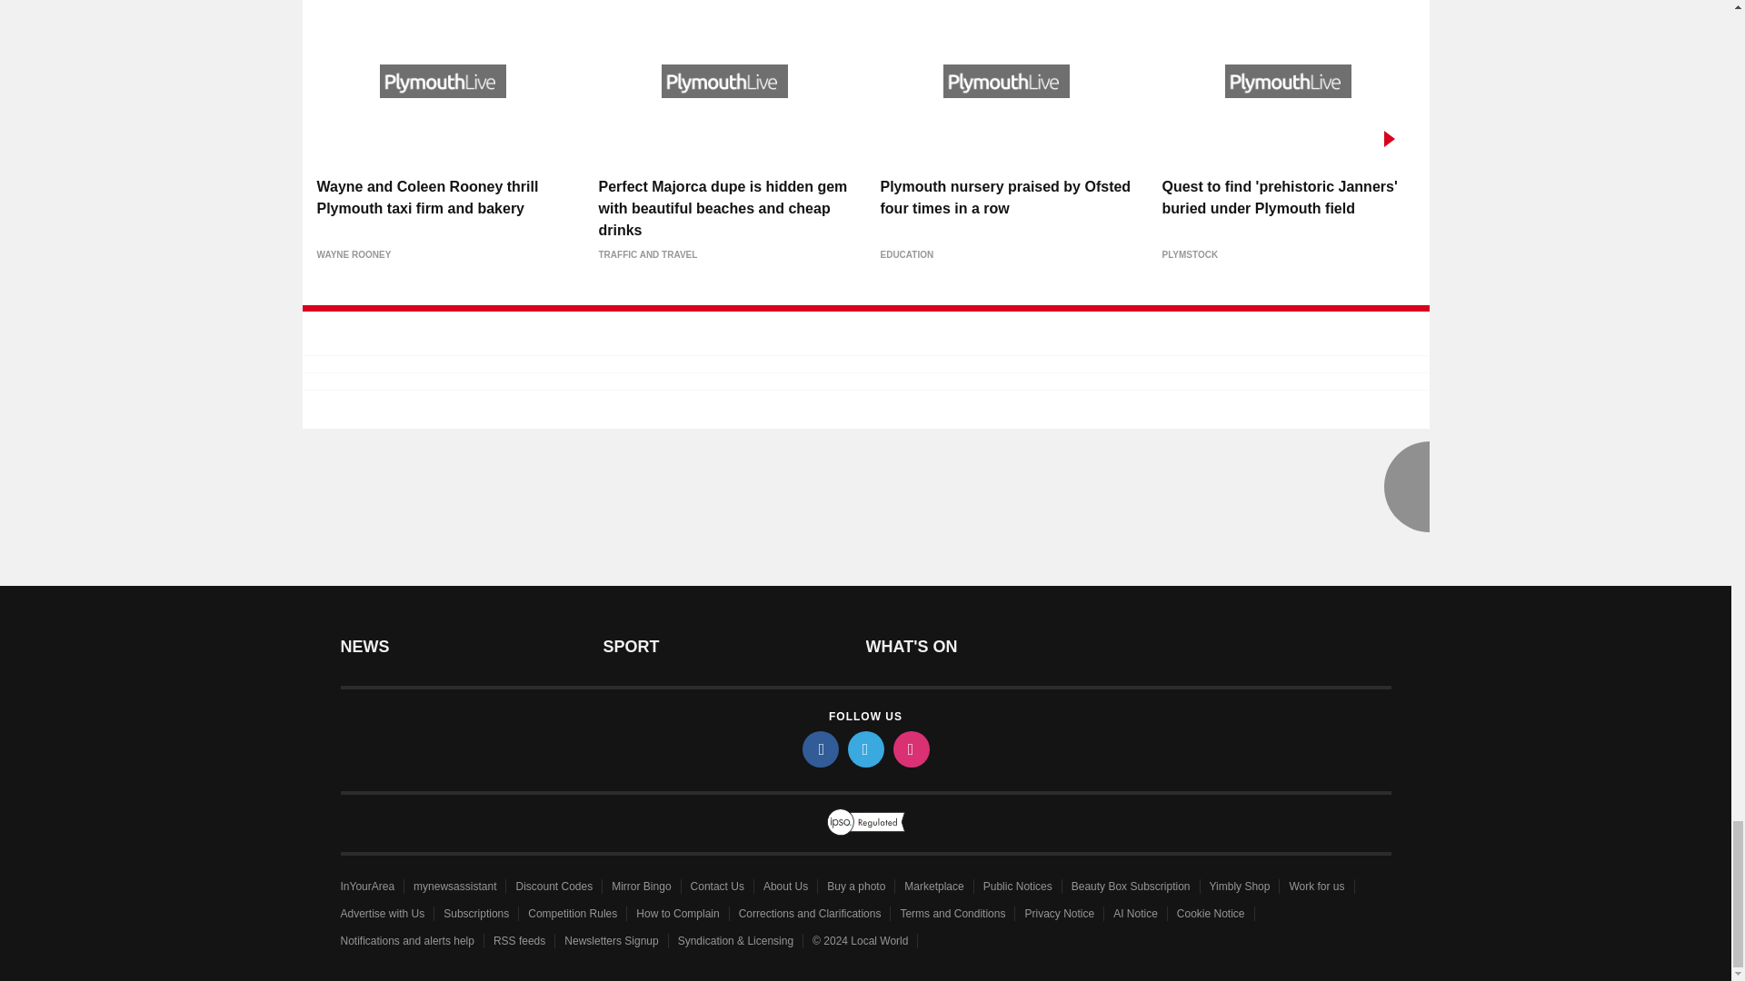 This screenshot has width=1745, height=981. What do you see at coordinates (910, 748) in the screenshot?
I see `instagram` at bounding box center [910, 748].